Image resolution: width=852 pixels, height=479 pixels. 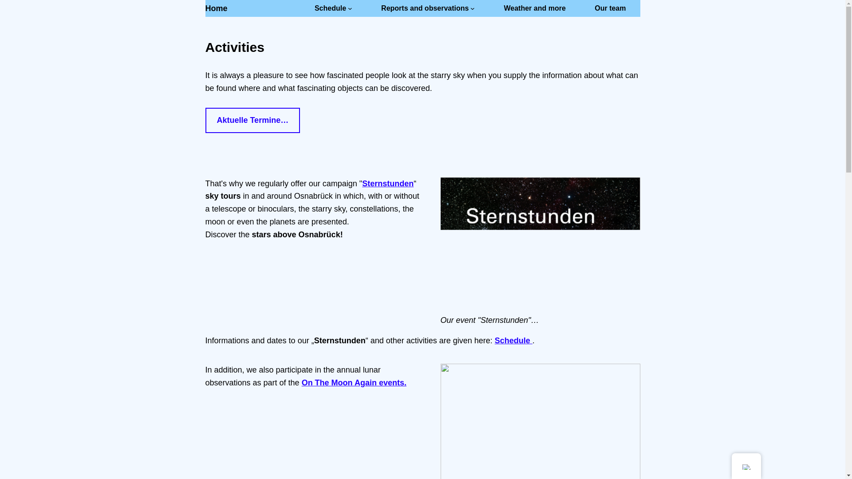 What do you see at coordinates (216, 8) in the screenshot?
I see `Home` at bounding box center [216, 8].